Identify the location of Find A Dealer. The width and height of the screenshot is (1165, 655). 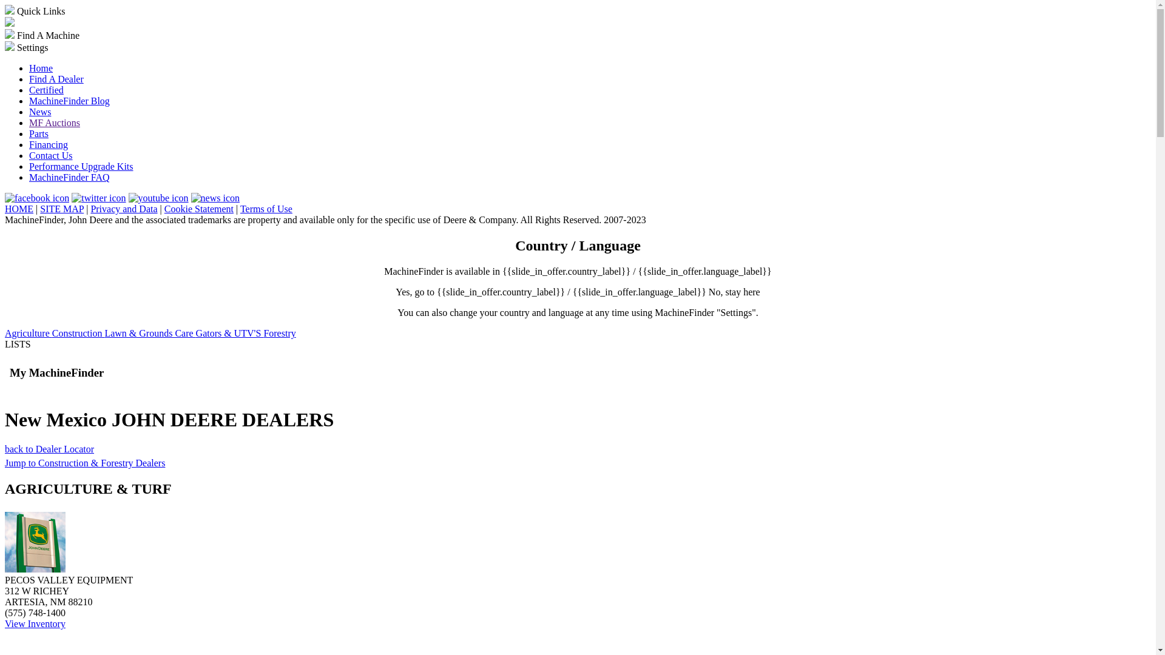
(56, 79).